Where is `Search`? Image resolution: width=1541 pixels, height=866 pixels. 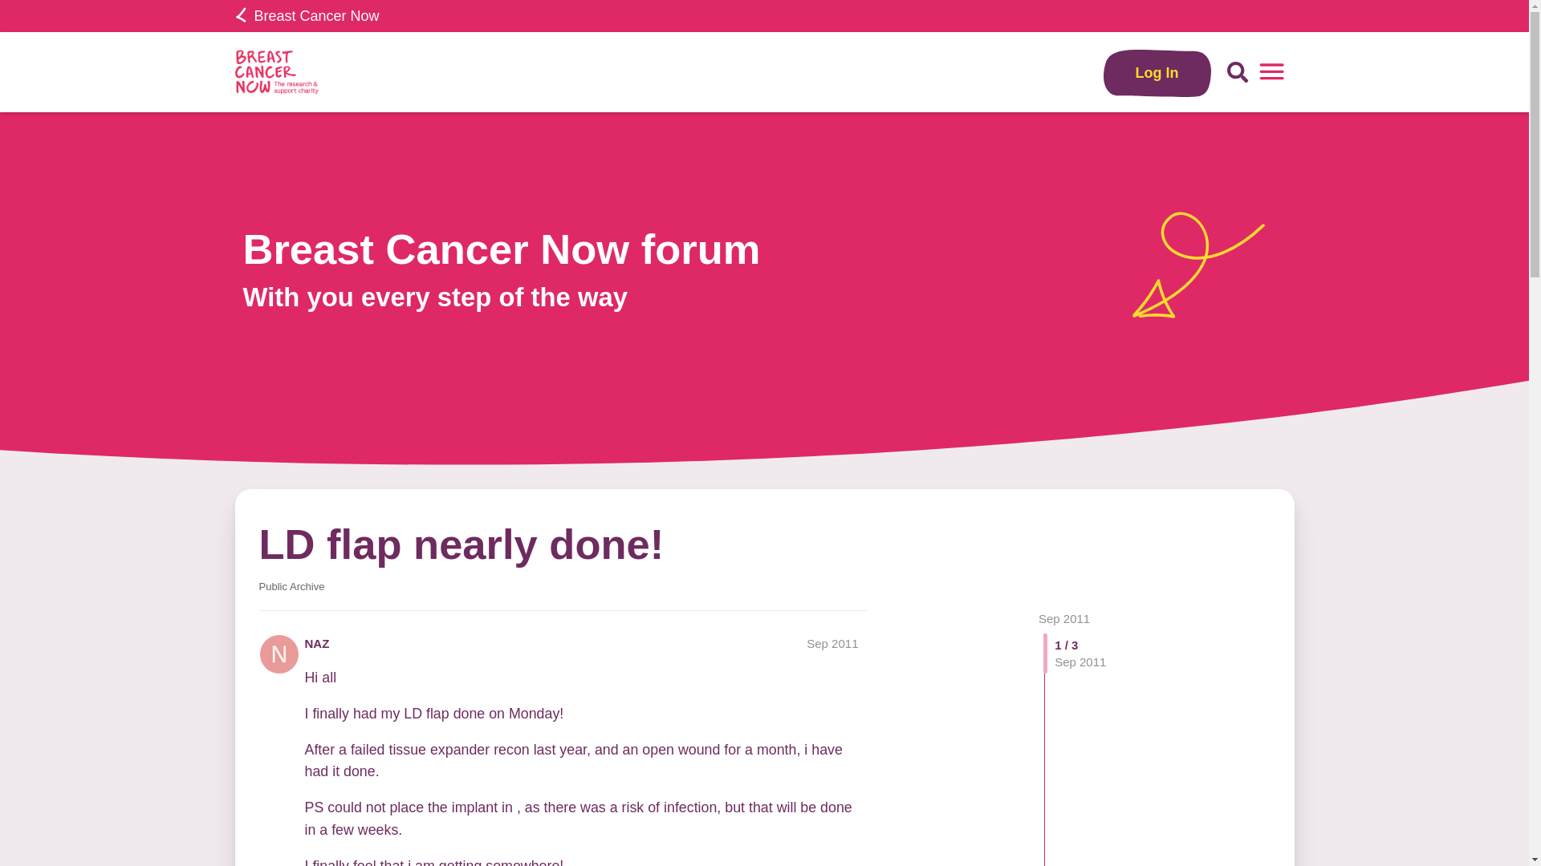 Search is located at coordinates (1238, 72).